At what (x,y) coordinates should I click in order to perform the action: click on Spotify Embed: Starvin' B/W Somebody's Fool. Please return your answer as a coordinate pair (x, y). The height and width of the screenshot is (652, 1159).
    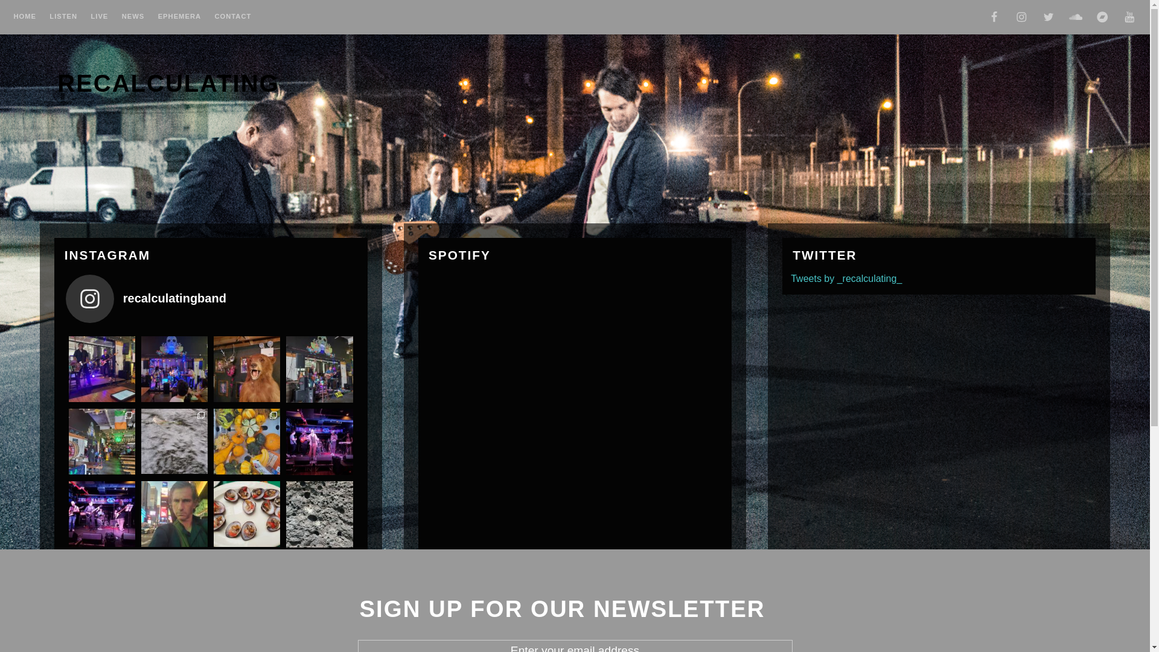
    Looking at the image, I should click on (517, 429).